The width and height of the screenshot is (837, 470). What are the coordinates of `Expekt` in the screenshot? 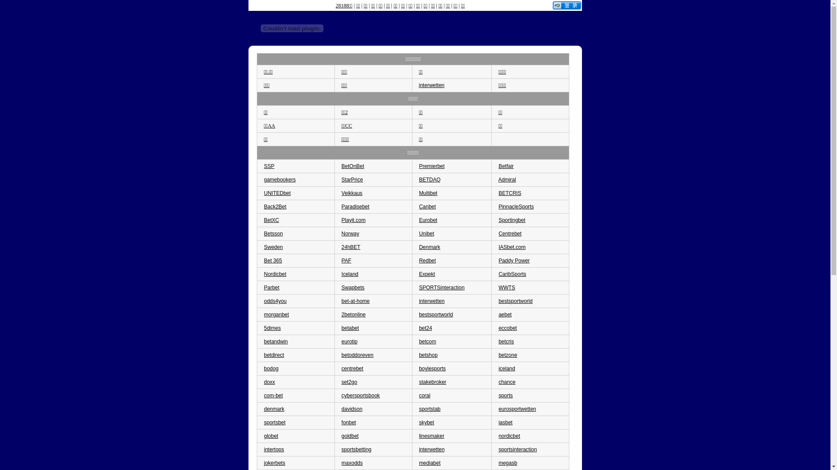 It's located at (427, 274).